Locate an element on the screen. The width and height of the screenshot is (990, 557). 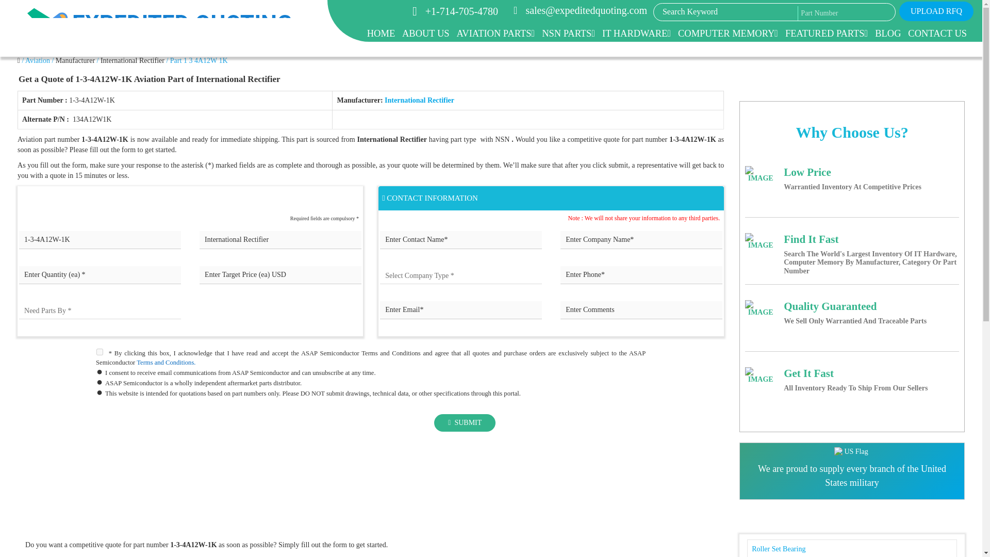
COMPUTER MEMORY is located at coordinates (728, 33).